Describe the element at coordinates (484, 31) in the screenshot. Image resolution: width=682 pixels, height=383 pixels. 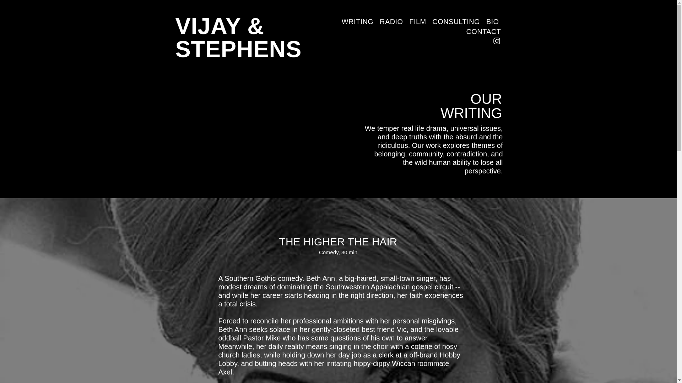
I see `CONTACT` at that location.